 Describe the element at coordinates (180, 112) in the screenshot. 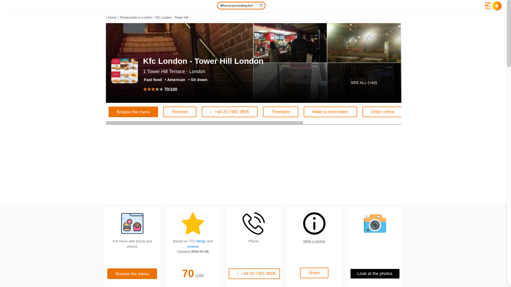

I see `Reviews` at that location.